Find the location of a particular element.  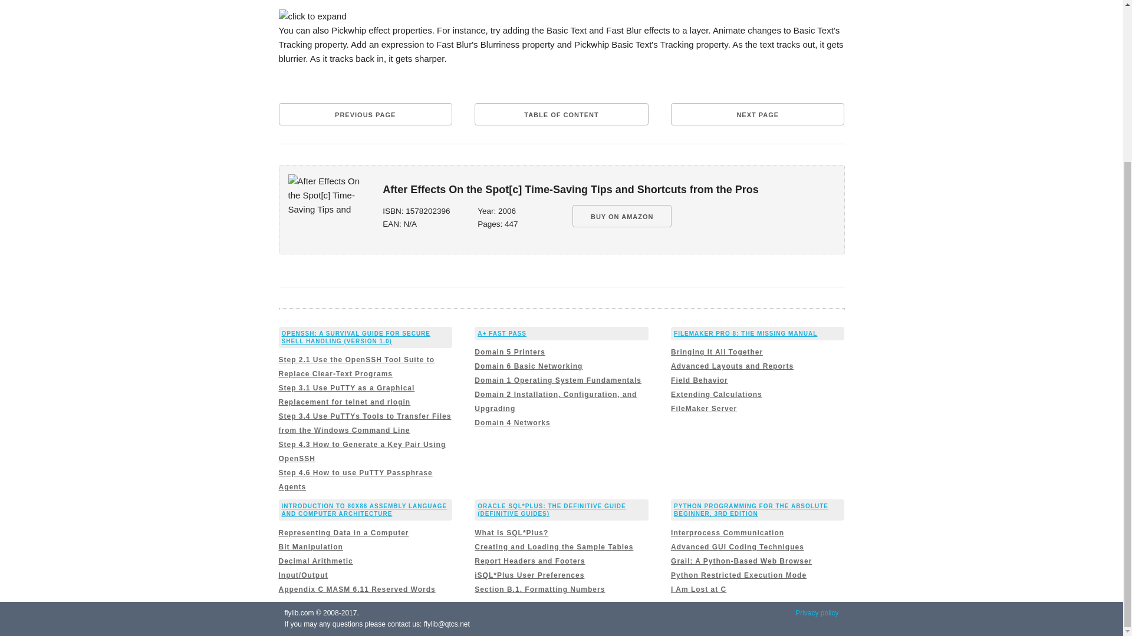

Bit Manipulation is located at coordinates (310, 547).